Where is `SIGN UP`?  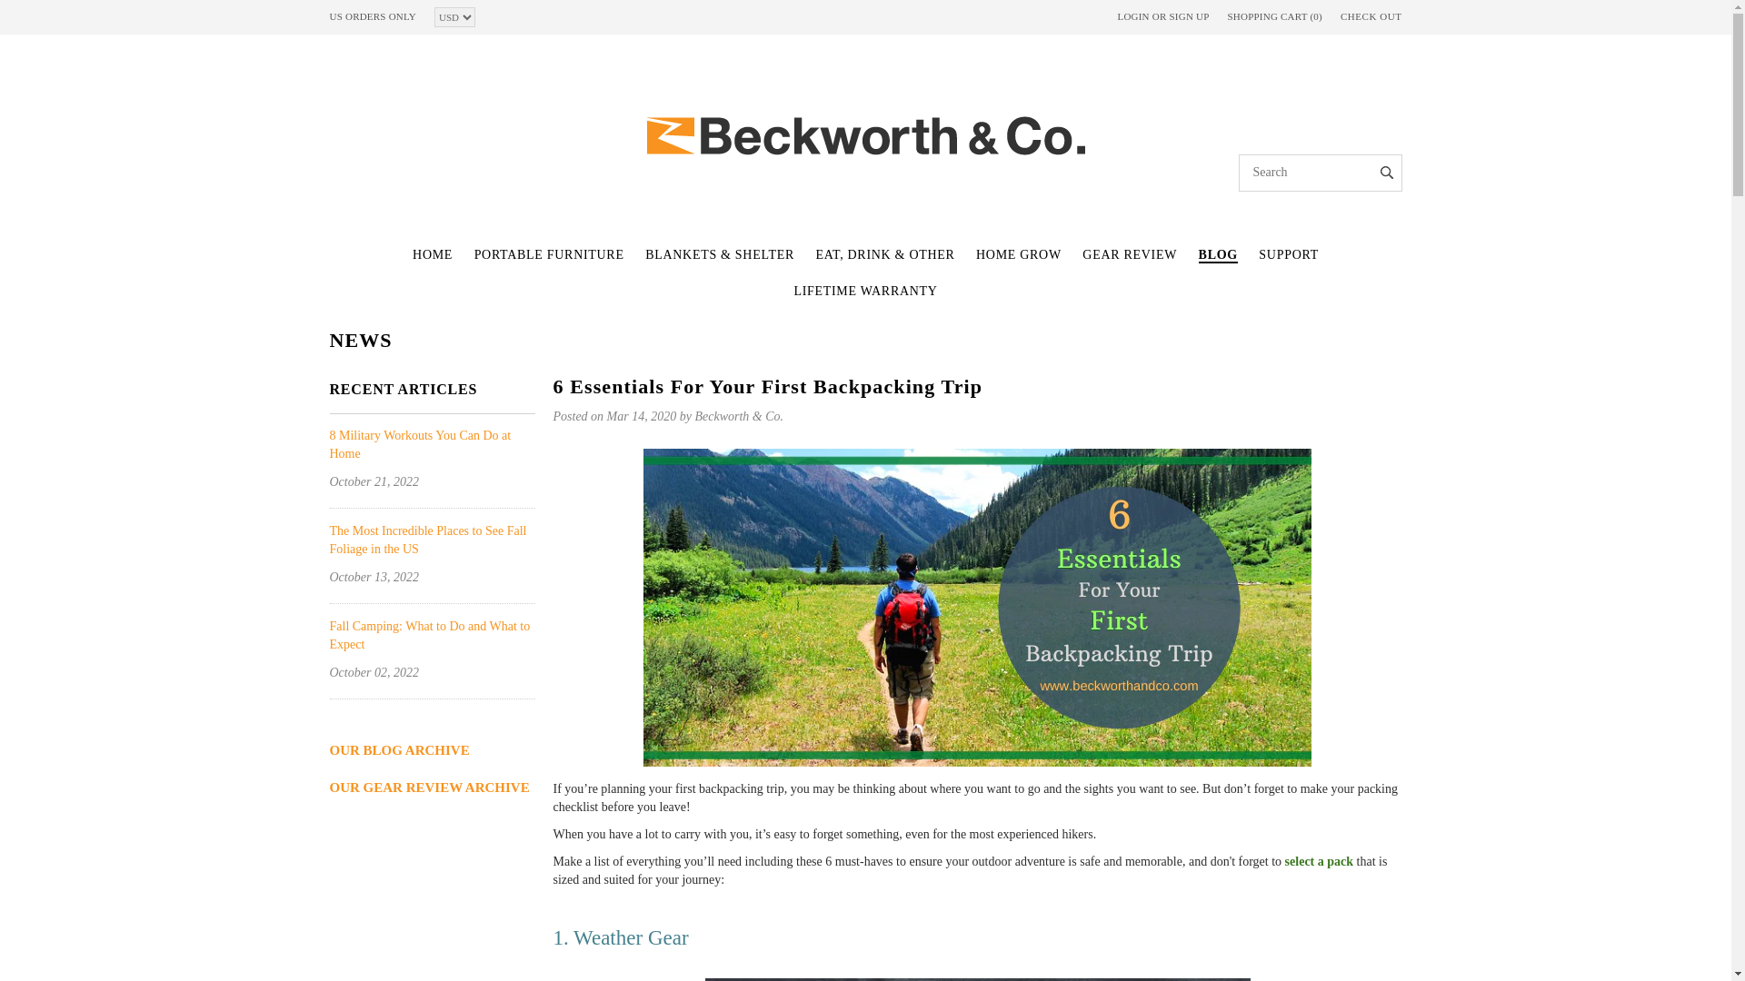 SIGN UP is located at coordinates (1189, 15).